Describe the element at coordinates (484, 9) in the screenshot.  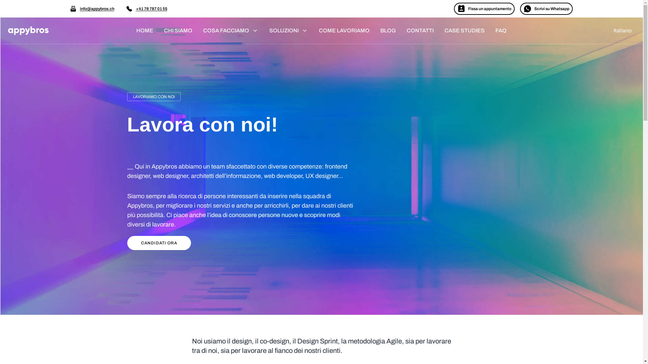
I see `Fissa un appuntamento` at that location.